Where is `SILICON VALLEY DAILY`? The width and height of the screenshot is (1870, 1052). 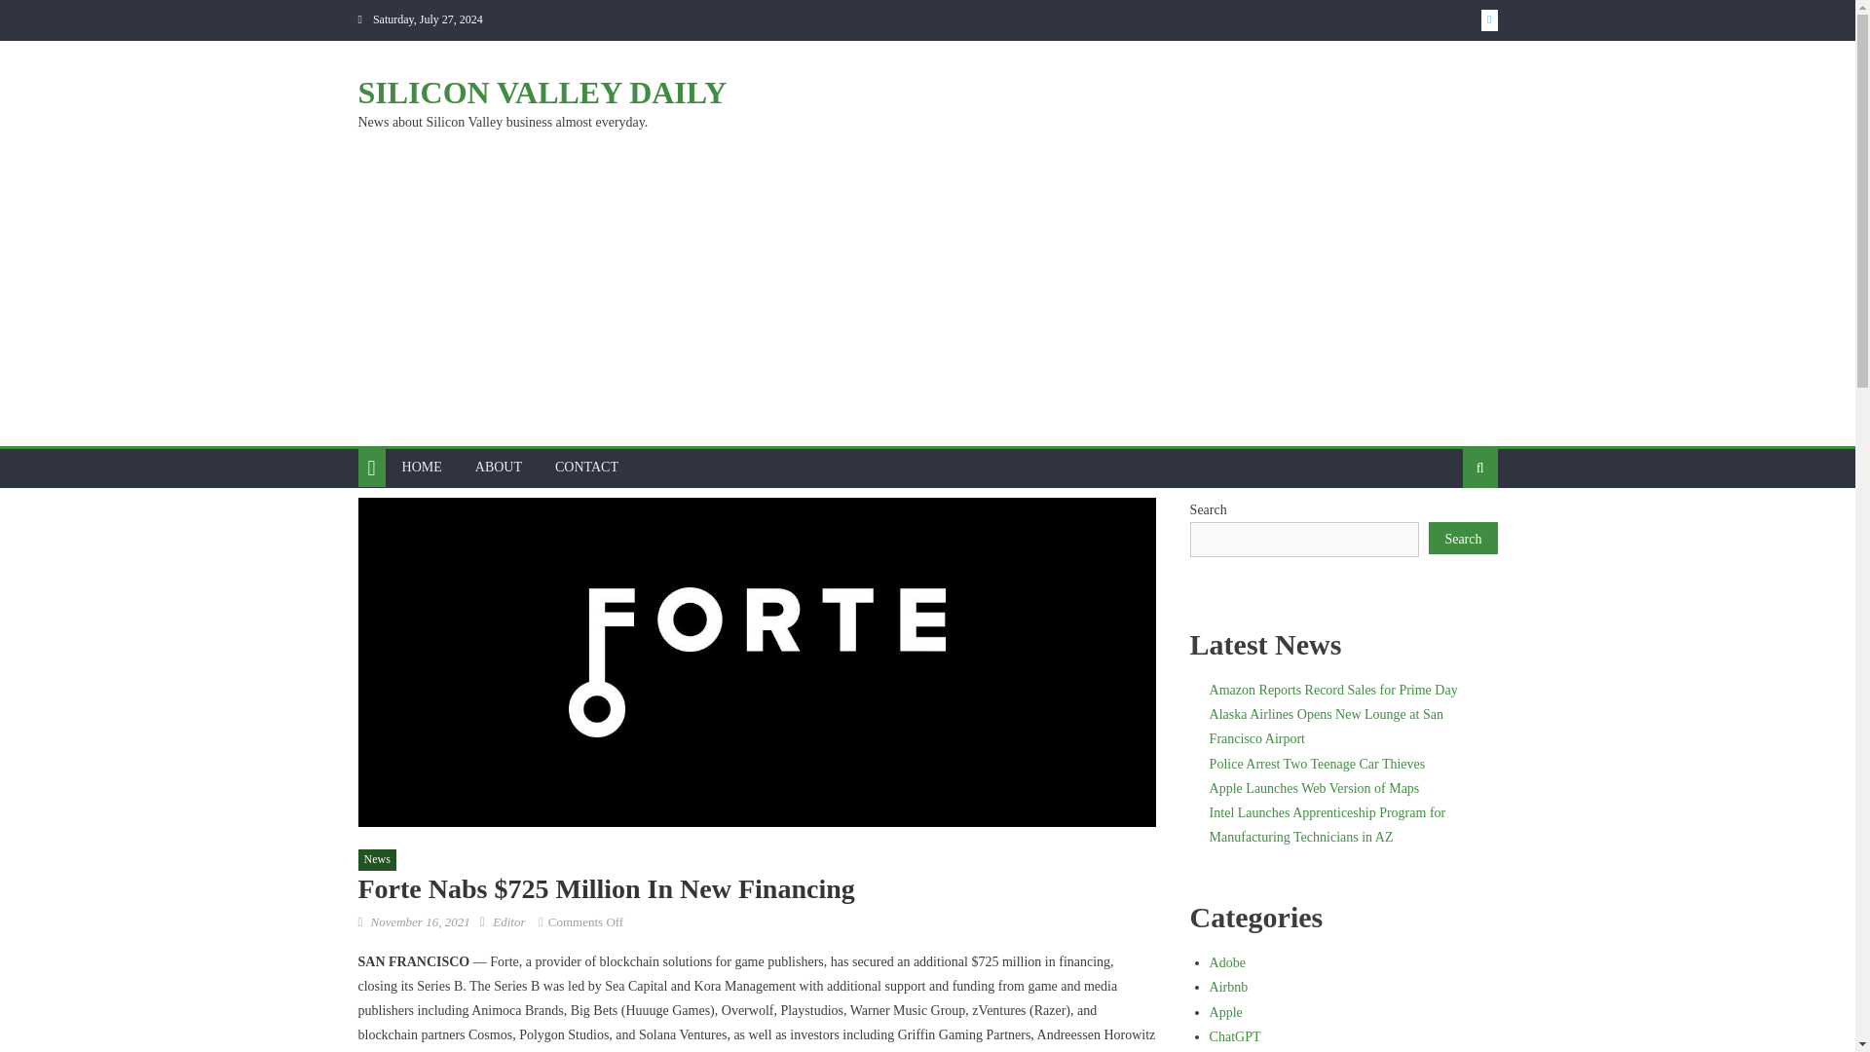 SILICON VALLEY DAILY is located at coordinates (542, 92).